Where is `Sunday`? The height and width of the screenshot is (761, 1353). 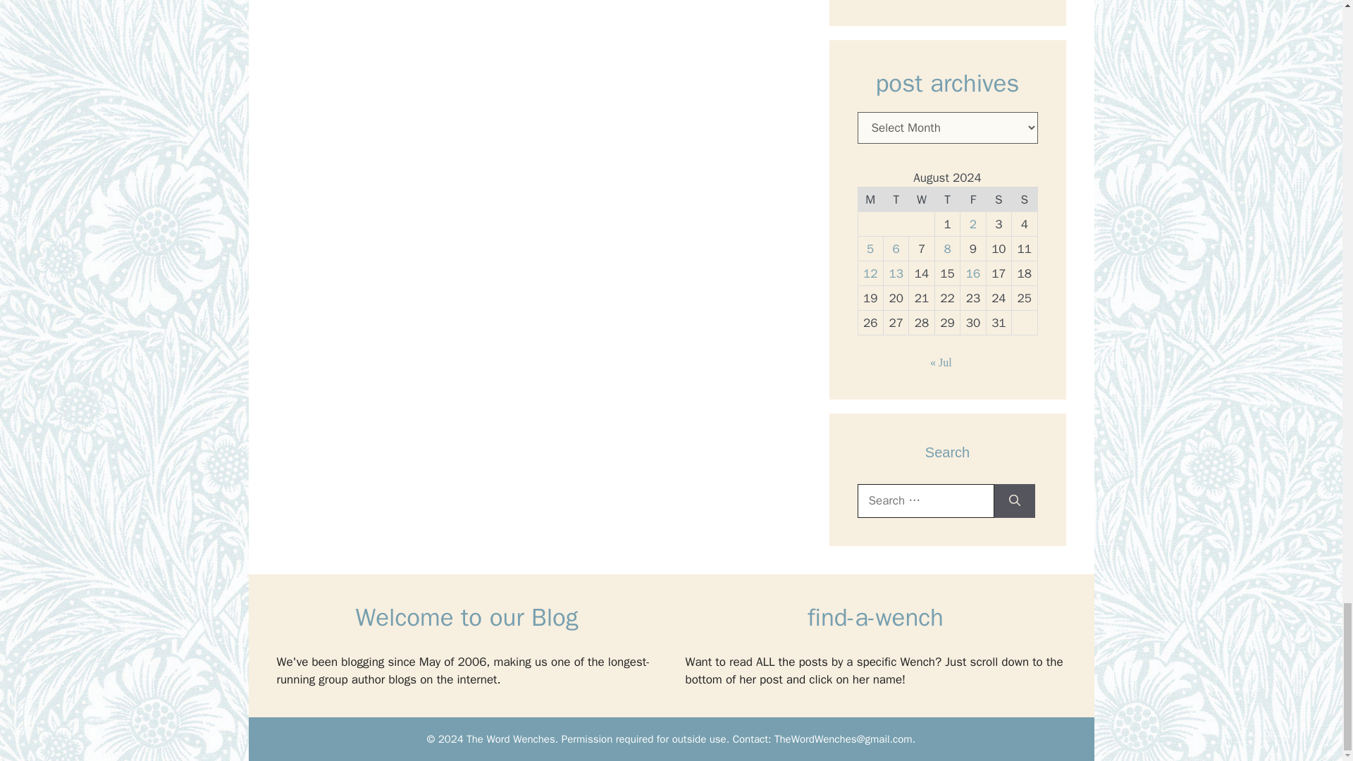
Sunday is located at coordinates (1025, 199).